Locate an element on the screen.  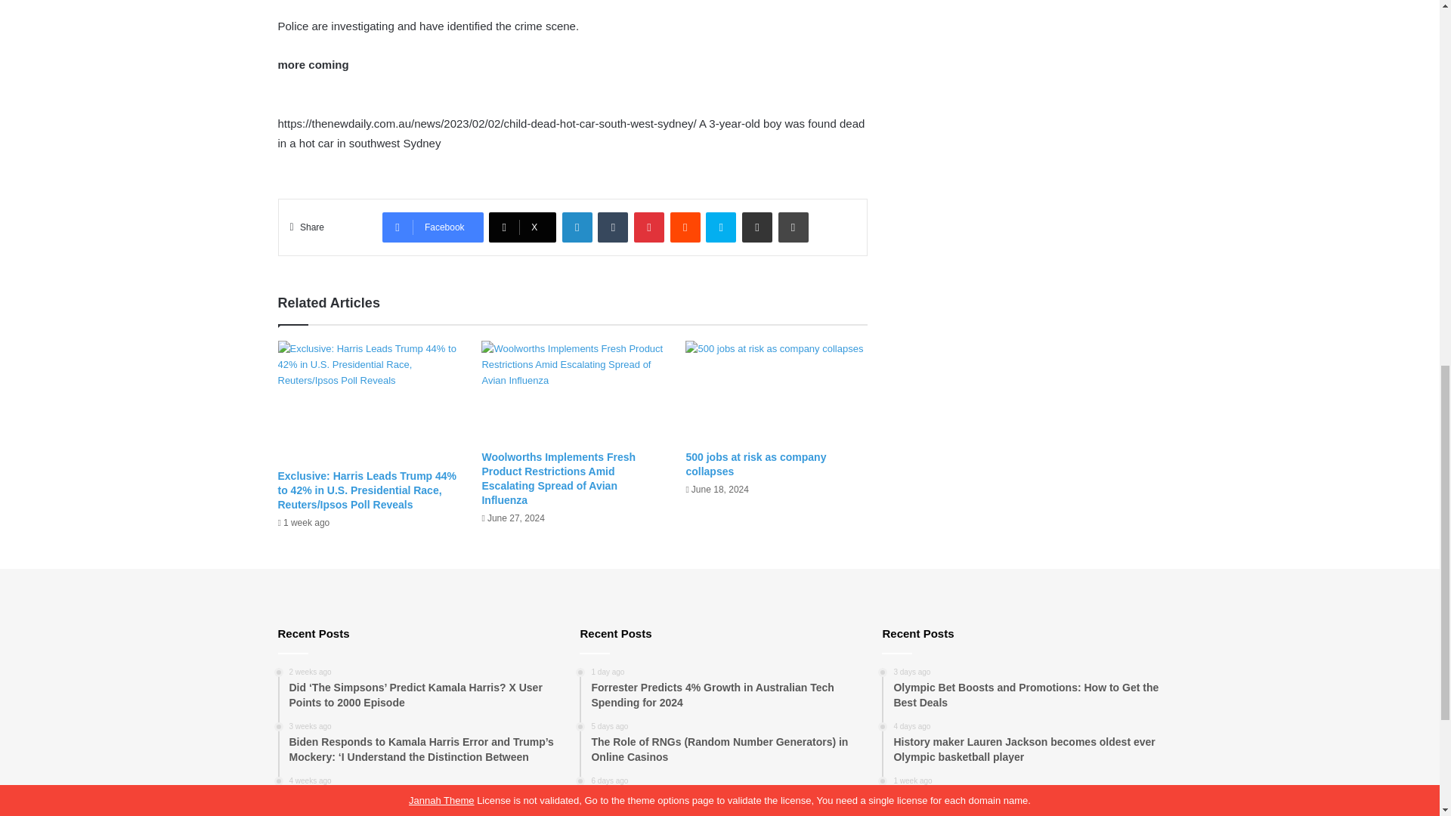
Tumblr is located at coordinates (613, 227).